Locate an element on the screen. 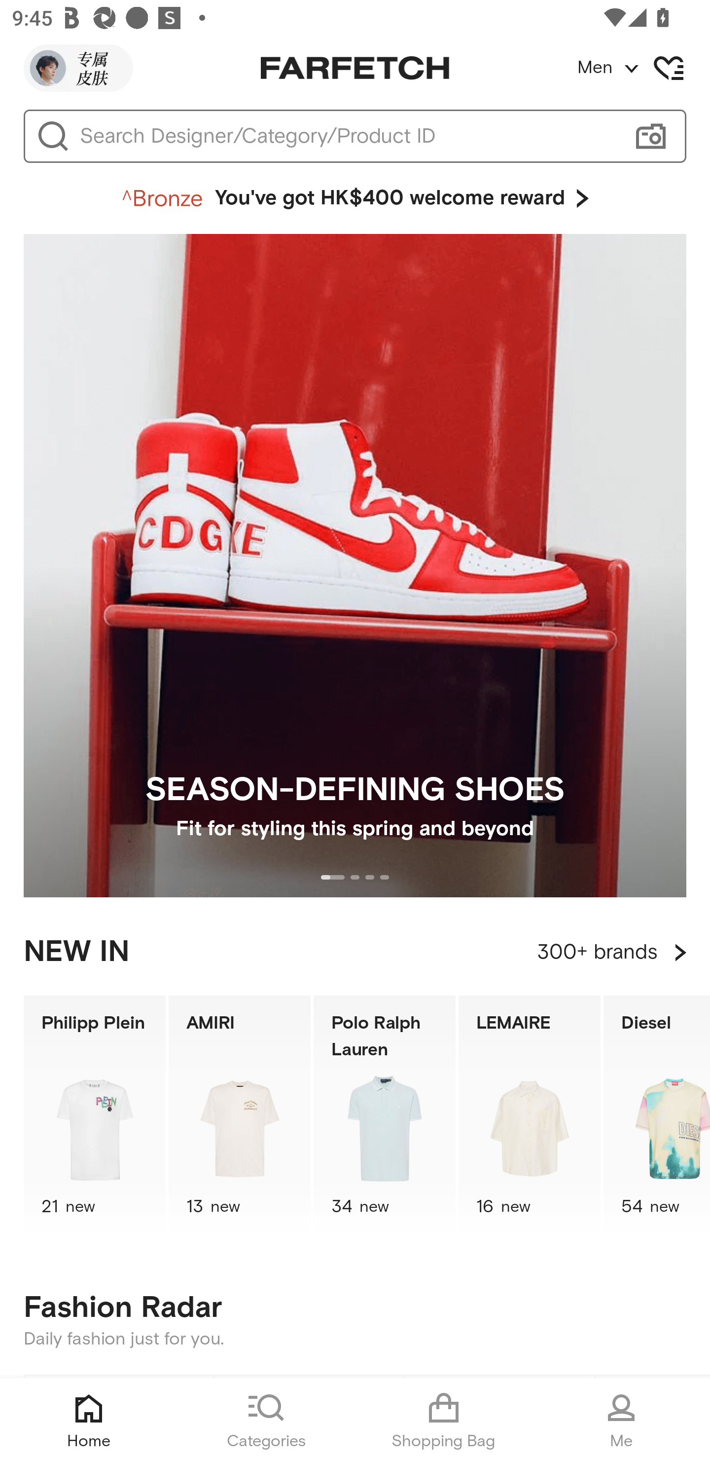  Categories is located at coordinates (266, 1420).